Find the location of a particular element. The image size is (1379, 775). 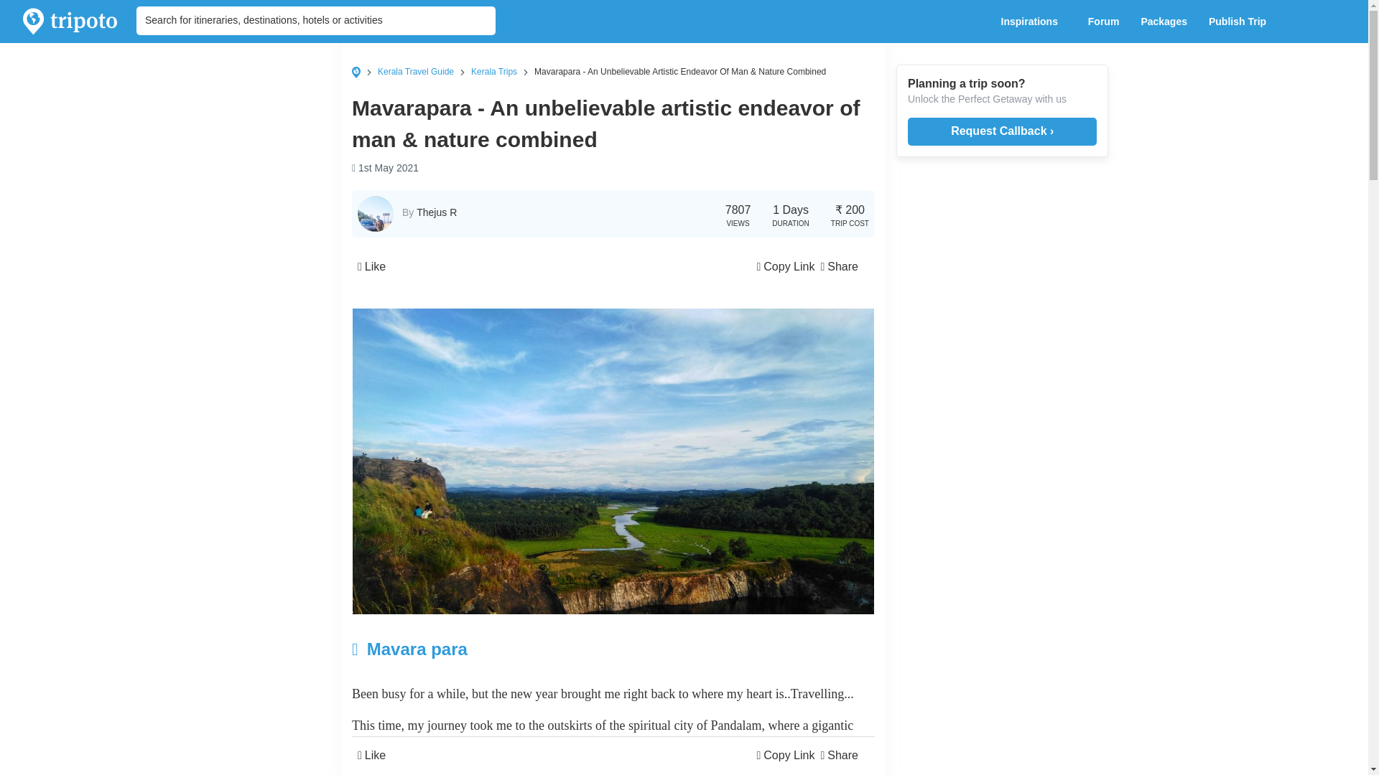

Kerala Travel Guide is located at coordinates (415, 71).